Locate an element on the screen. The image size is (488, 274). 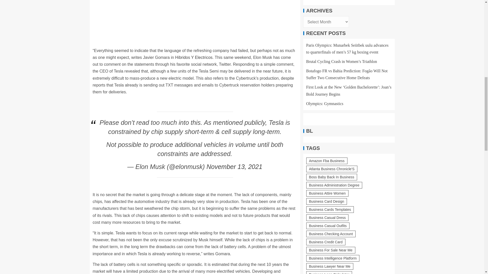
November 13, 2021 is located at coordinates (234, 166).